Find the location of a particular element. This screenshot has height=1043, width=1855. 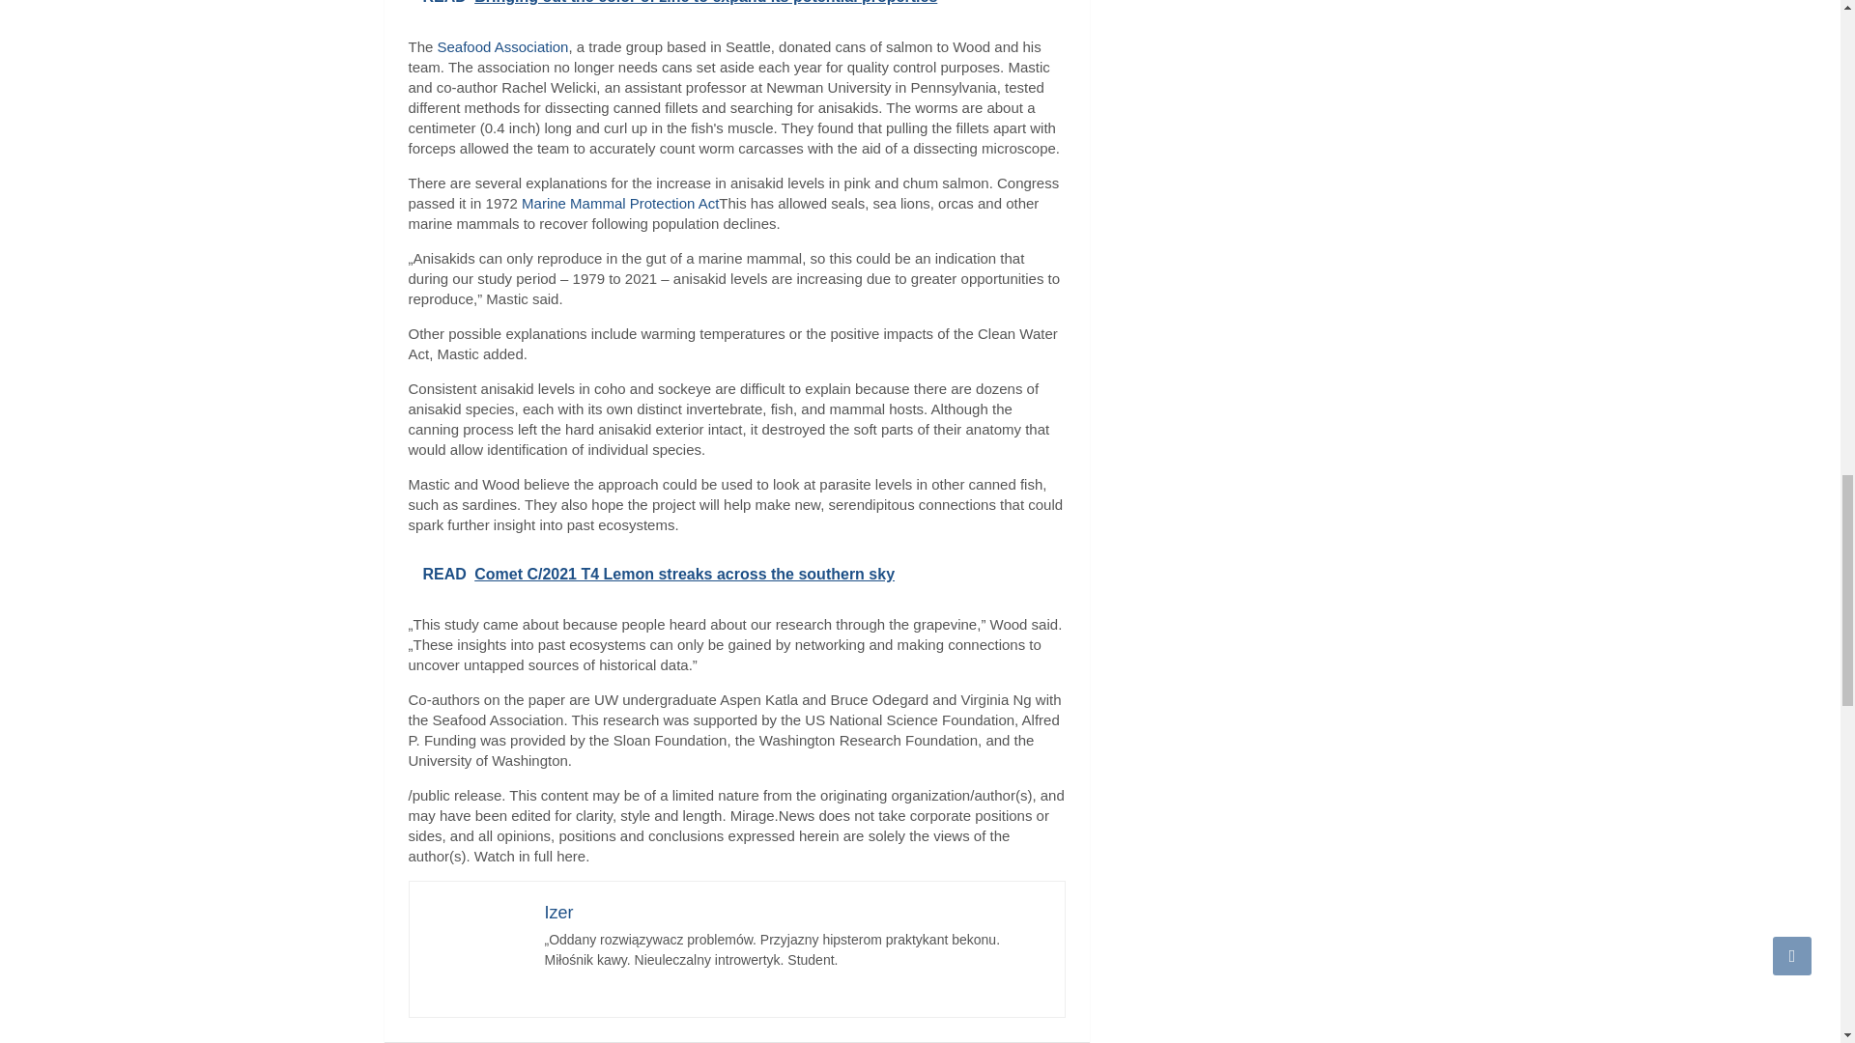

Marine Mammal Protection Act is located at coordinates (620, 203).